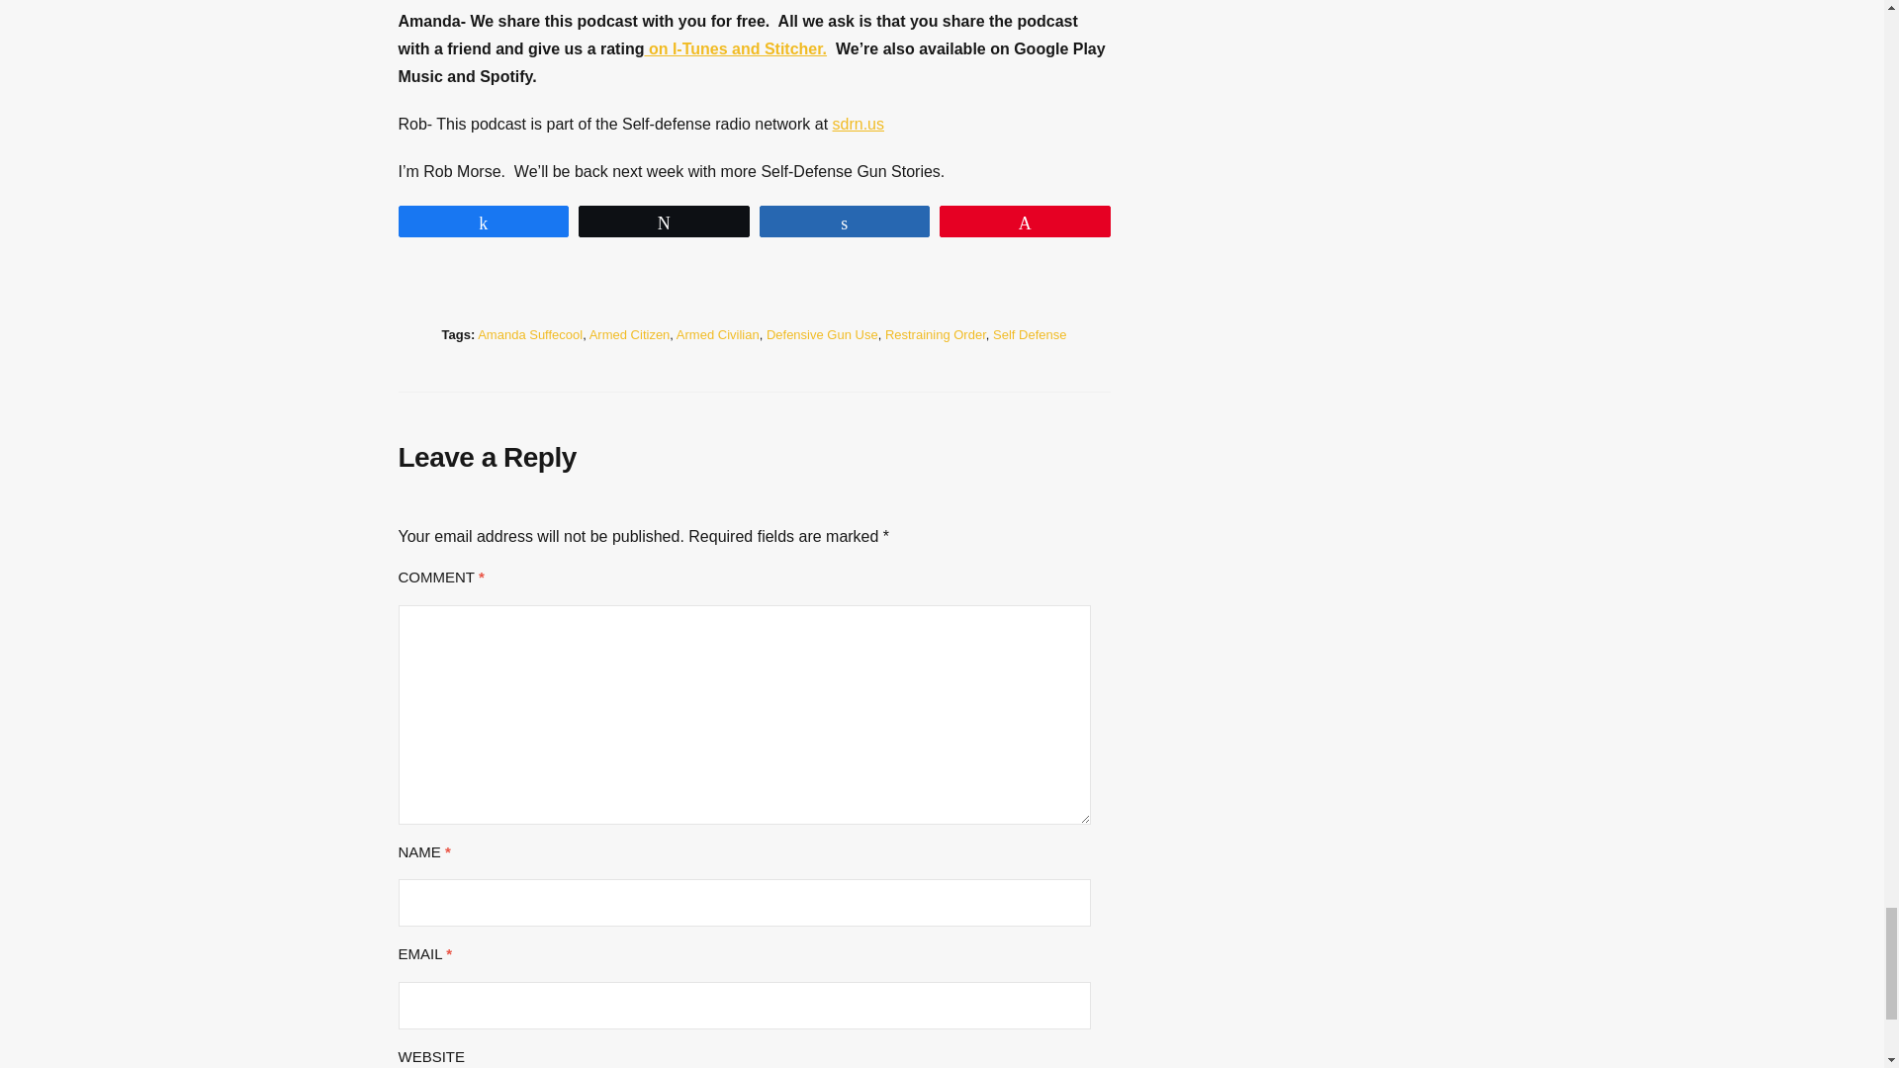  What do you see at coordinates (734, 49) in the screenshot?
I see `on I-Tunes and Stitcher.` at bounding box center [734, 49].